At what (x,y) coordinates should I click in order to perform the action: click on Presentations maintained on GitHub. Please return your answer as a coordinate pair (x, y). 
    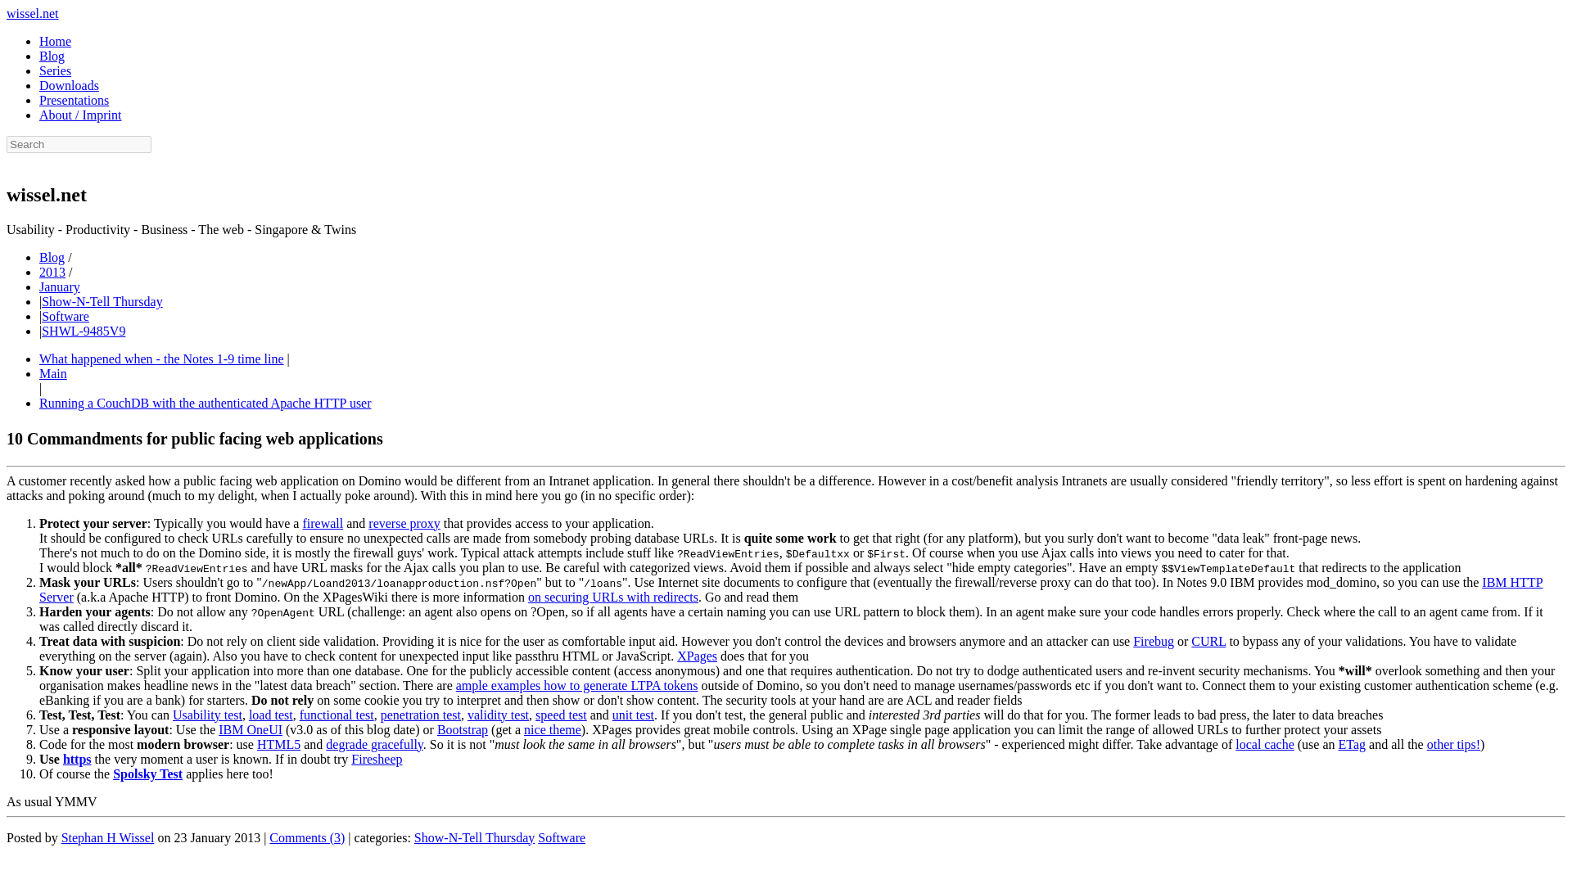
    Looking at the image, I should click on (74, 100).